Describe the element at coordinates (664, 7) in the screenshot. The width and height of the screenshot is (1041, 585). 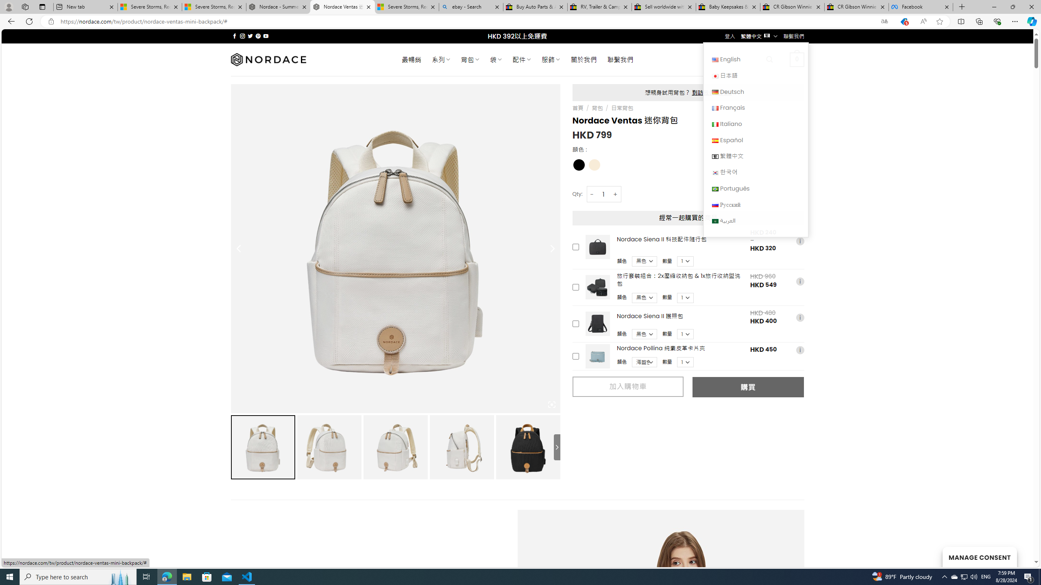
I see `Sell worldwide with eBay` at that location.